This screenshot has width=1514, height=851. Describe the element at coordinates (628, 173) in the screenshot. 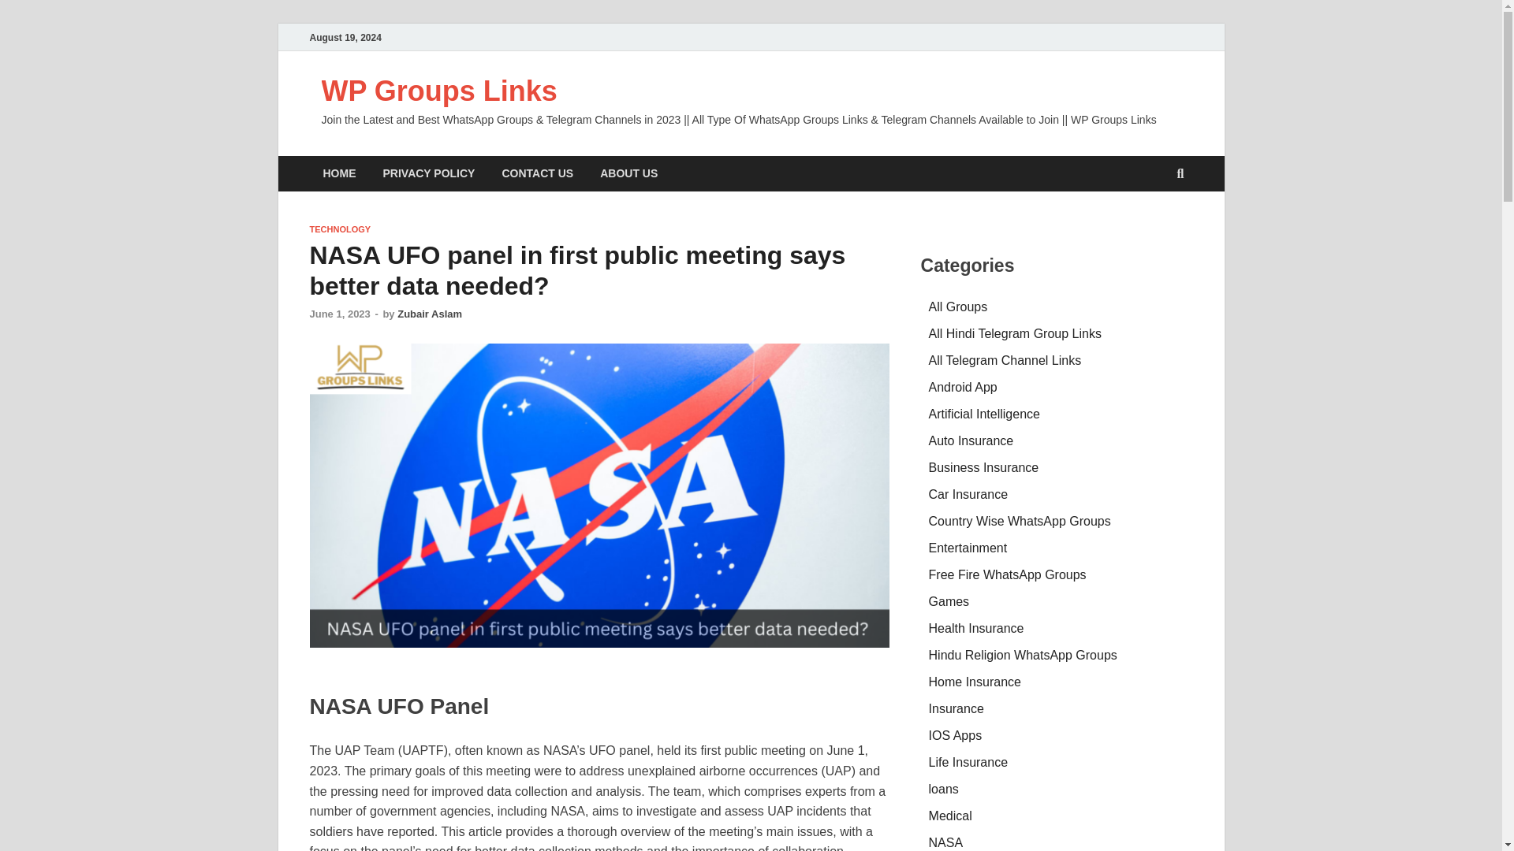

I see `ABOUT US` at that location.